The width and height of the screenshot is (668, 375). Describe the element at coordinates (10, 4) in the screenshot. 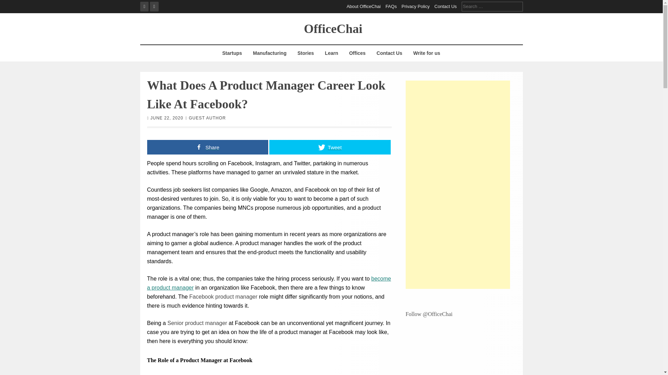

I see `Search` at that location.